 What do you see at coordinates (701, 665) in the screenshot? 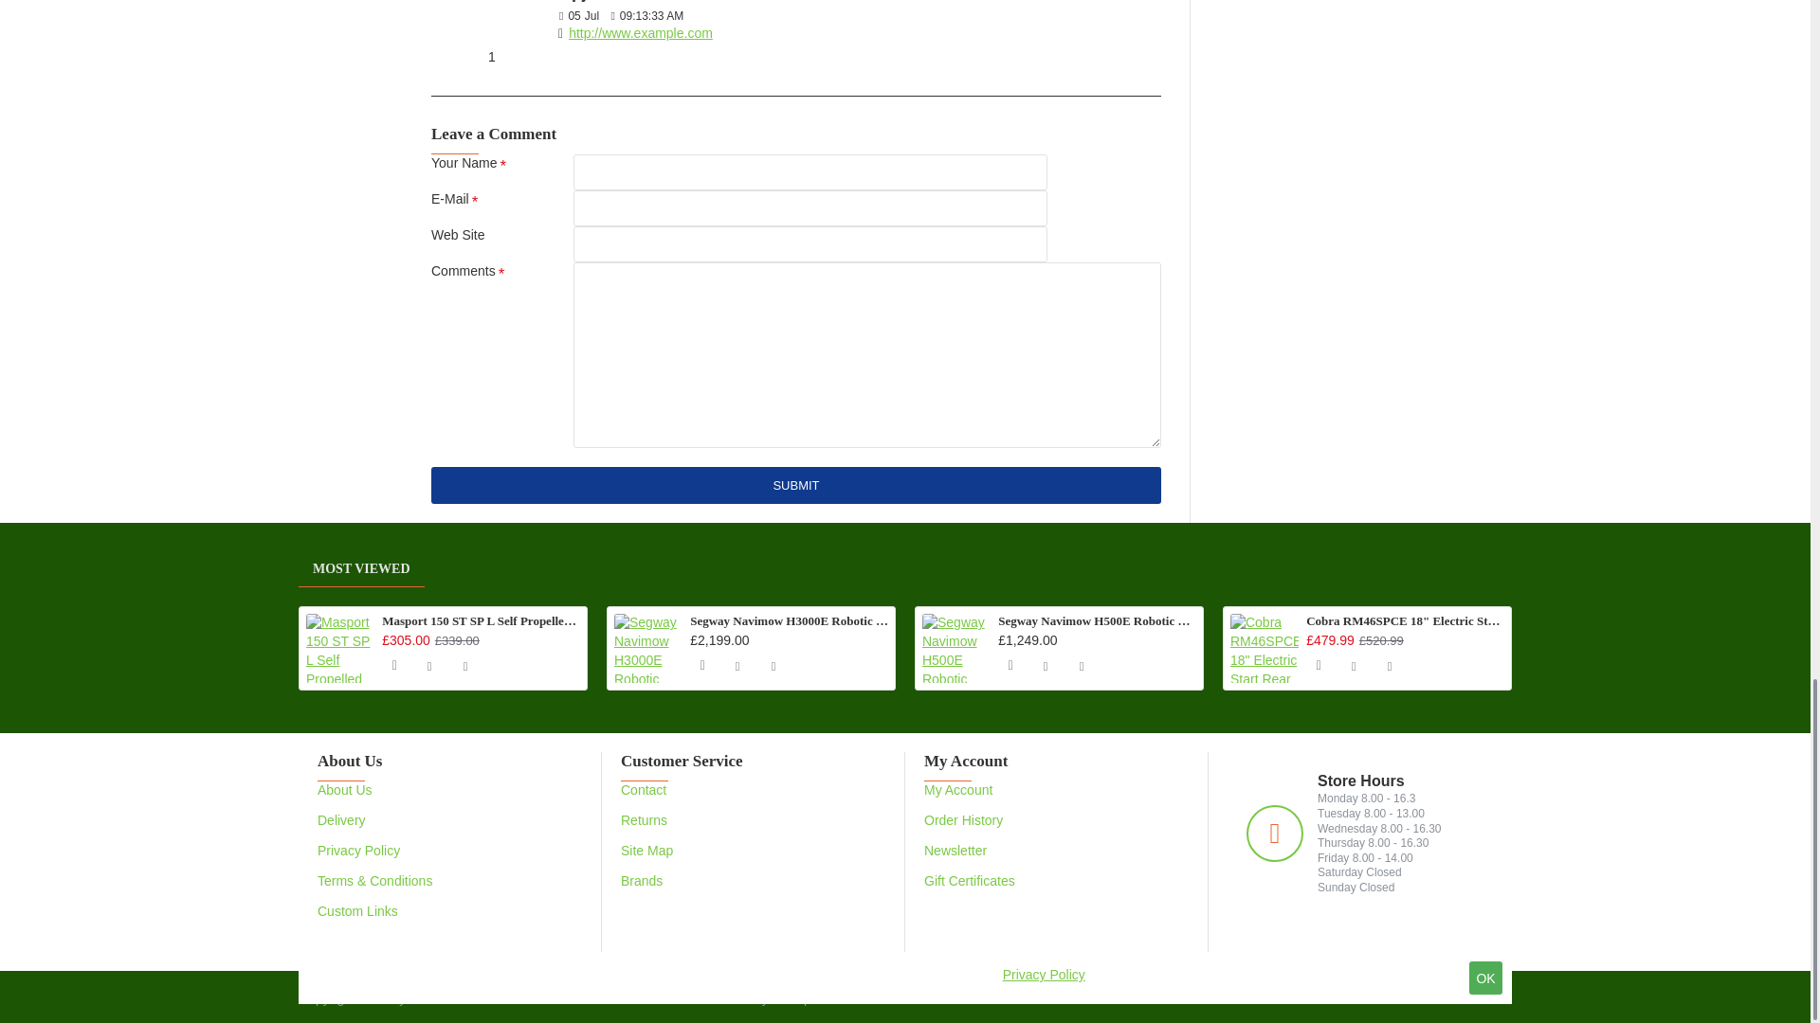
I see `Add to Cart` at bounding box center [701, 665].